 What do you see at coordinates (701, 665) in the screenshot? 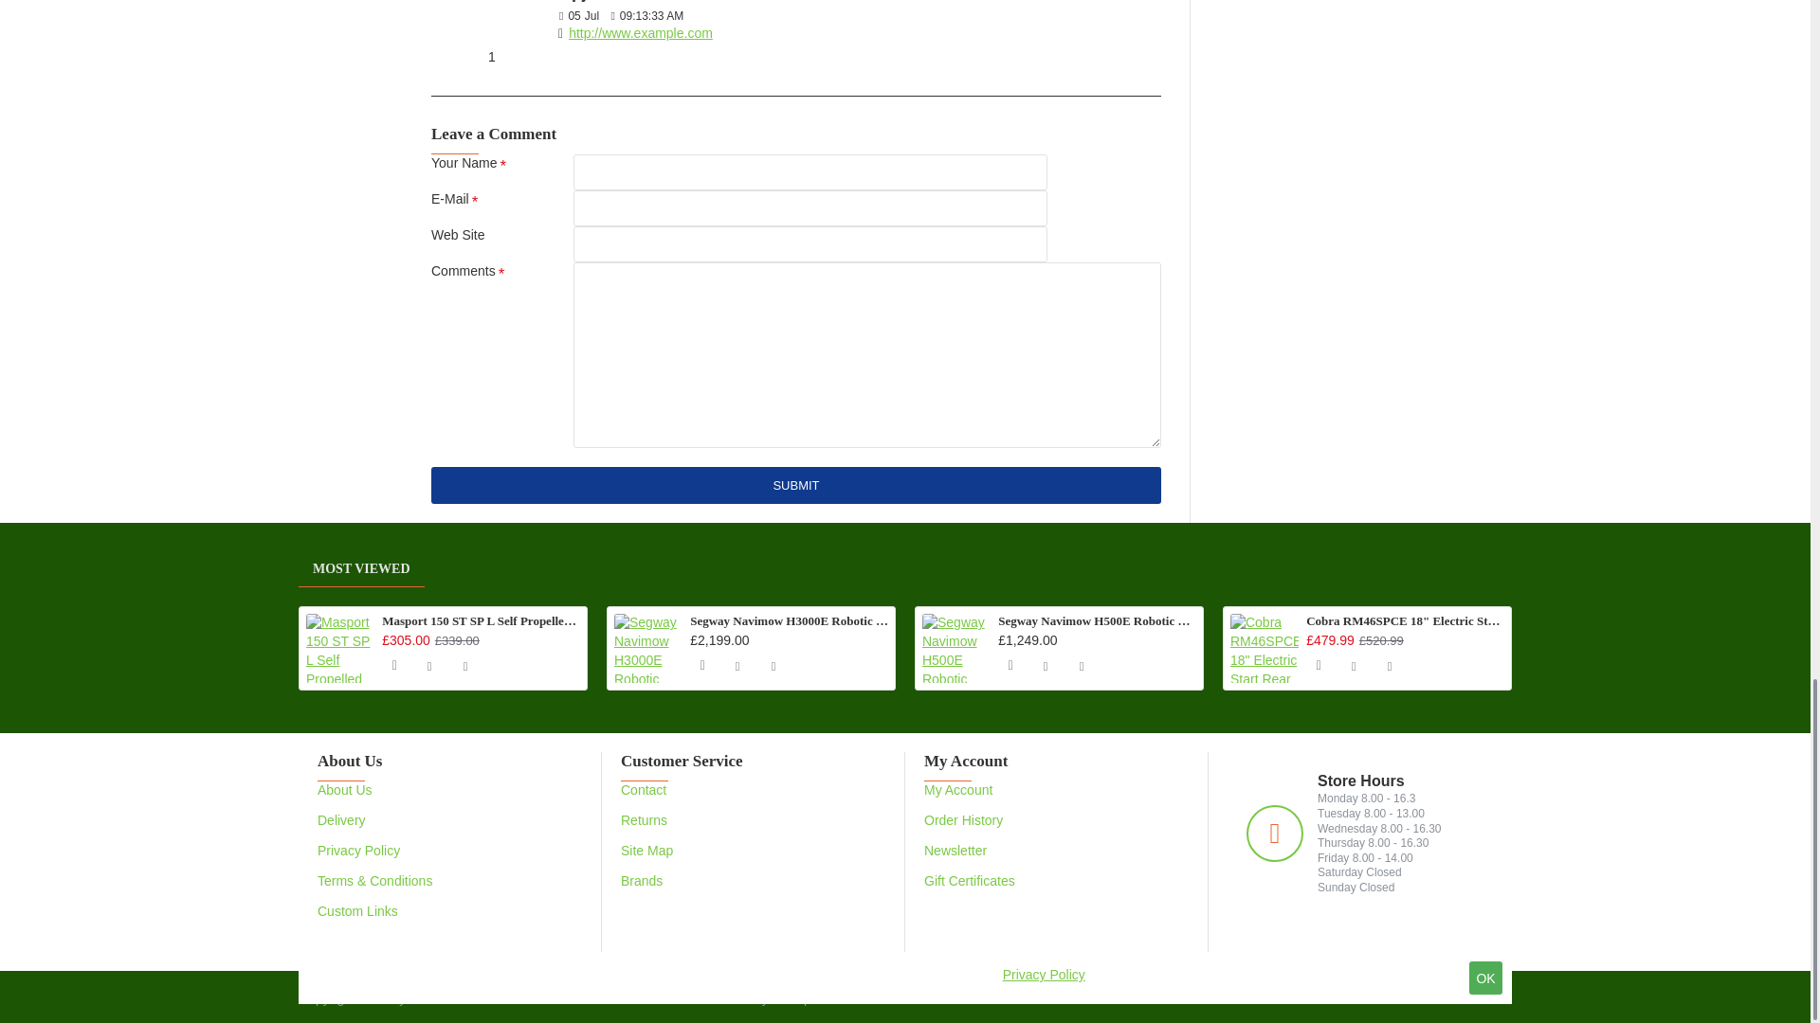
I see `Add to Cart` at bounding box center [701, 665].